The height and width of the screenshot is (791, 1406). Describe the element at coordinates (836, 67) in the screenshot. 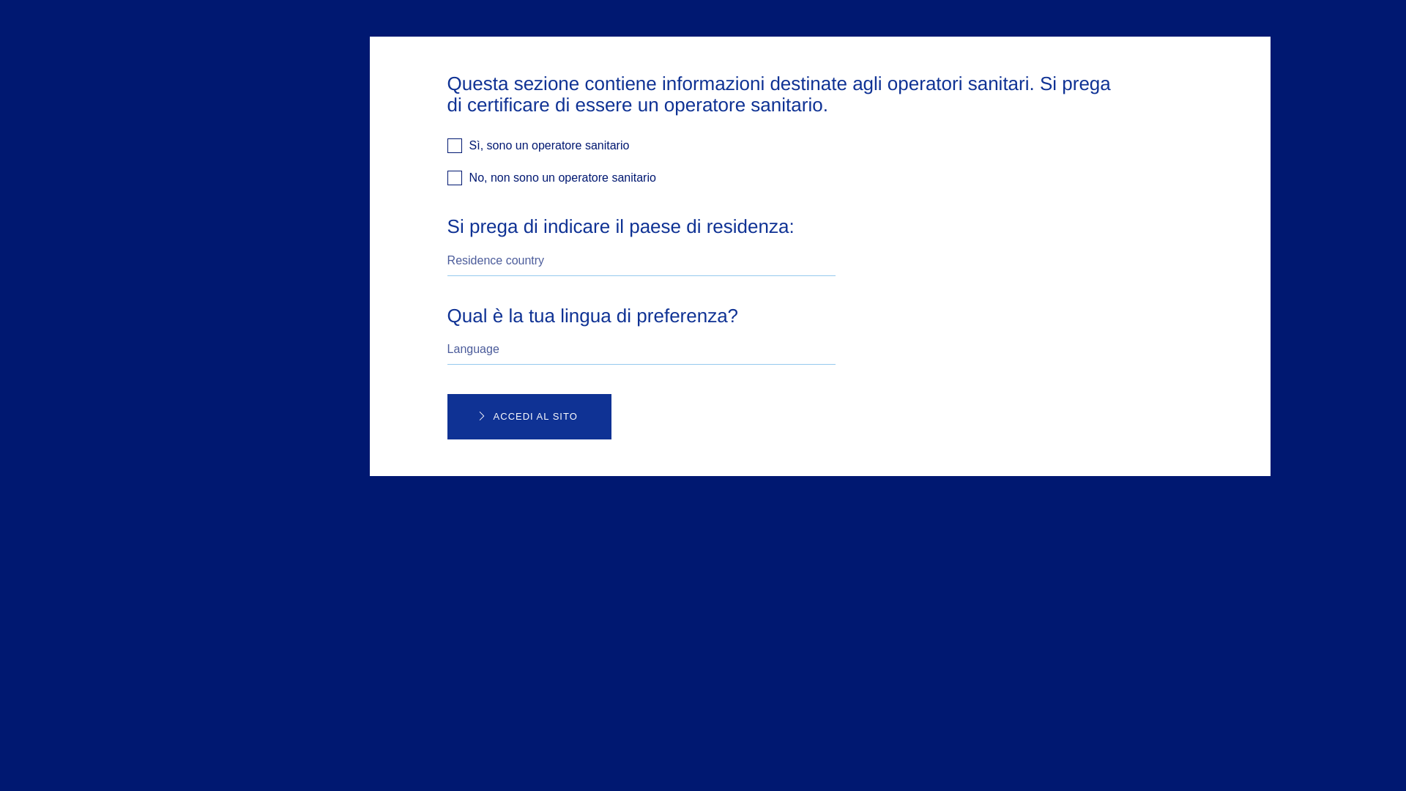

I see `Tecnologie` at that location.